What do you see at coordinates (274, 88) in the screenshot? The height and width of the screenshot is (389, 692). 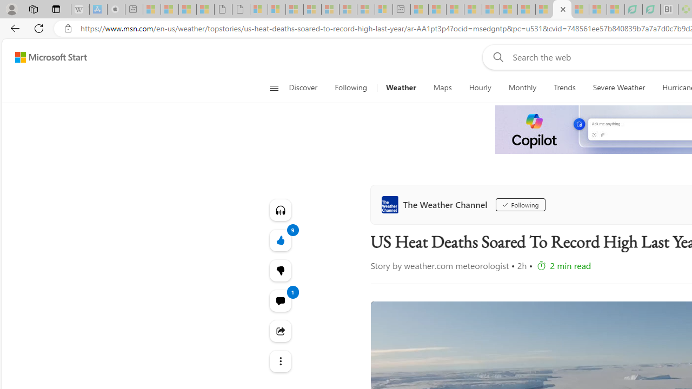 I see `Class: button-glyph` at bounding box center [274, 88].